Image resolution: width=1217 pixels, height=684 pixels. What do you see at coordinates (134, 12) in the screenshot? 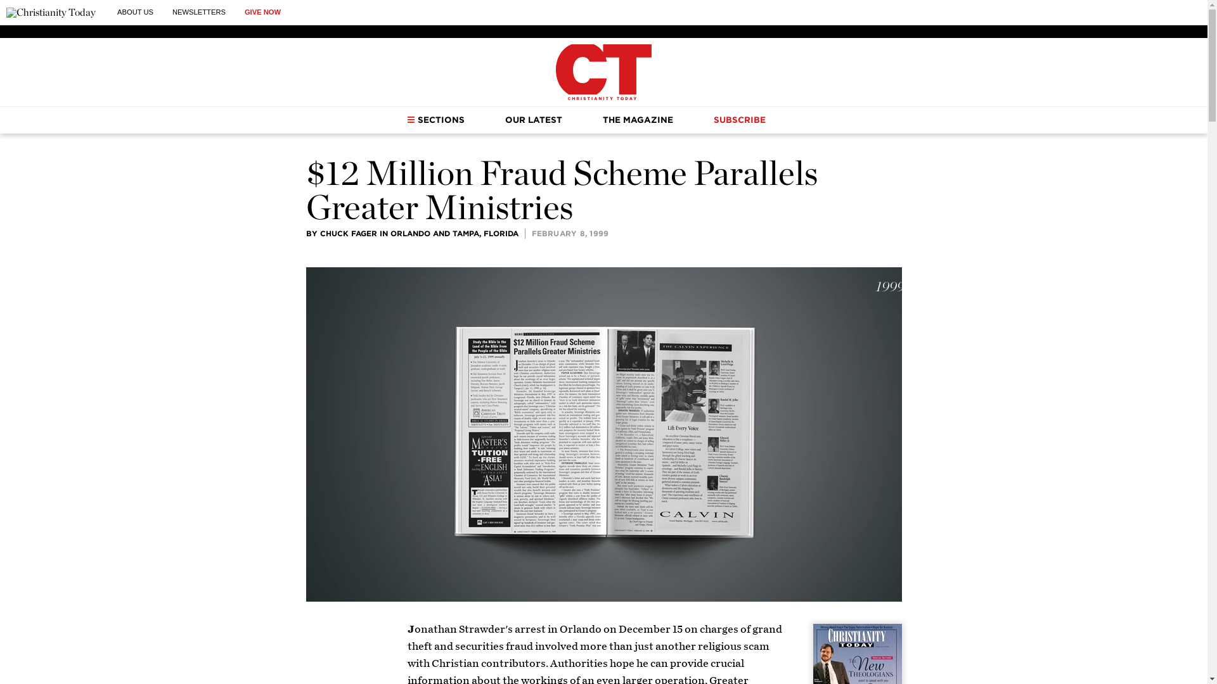
I see `ABOUT US` at bounding box center [134, 12].